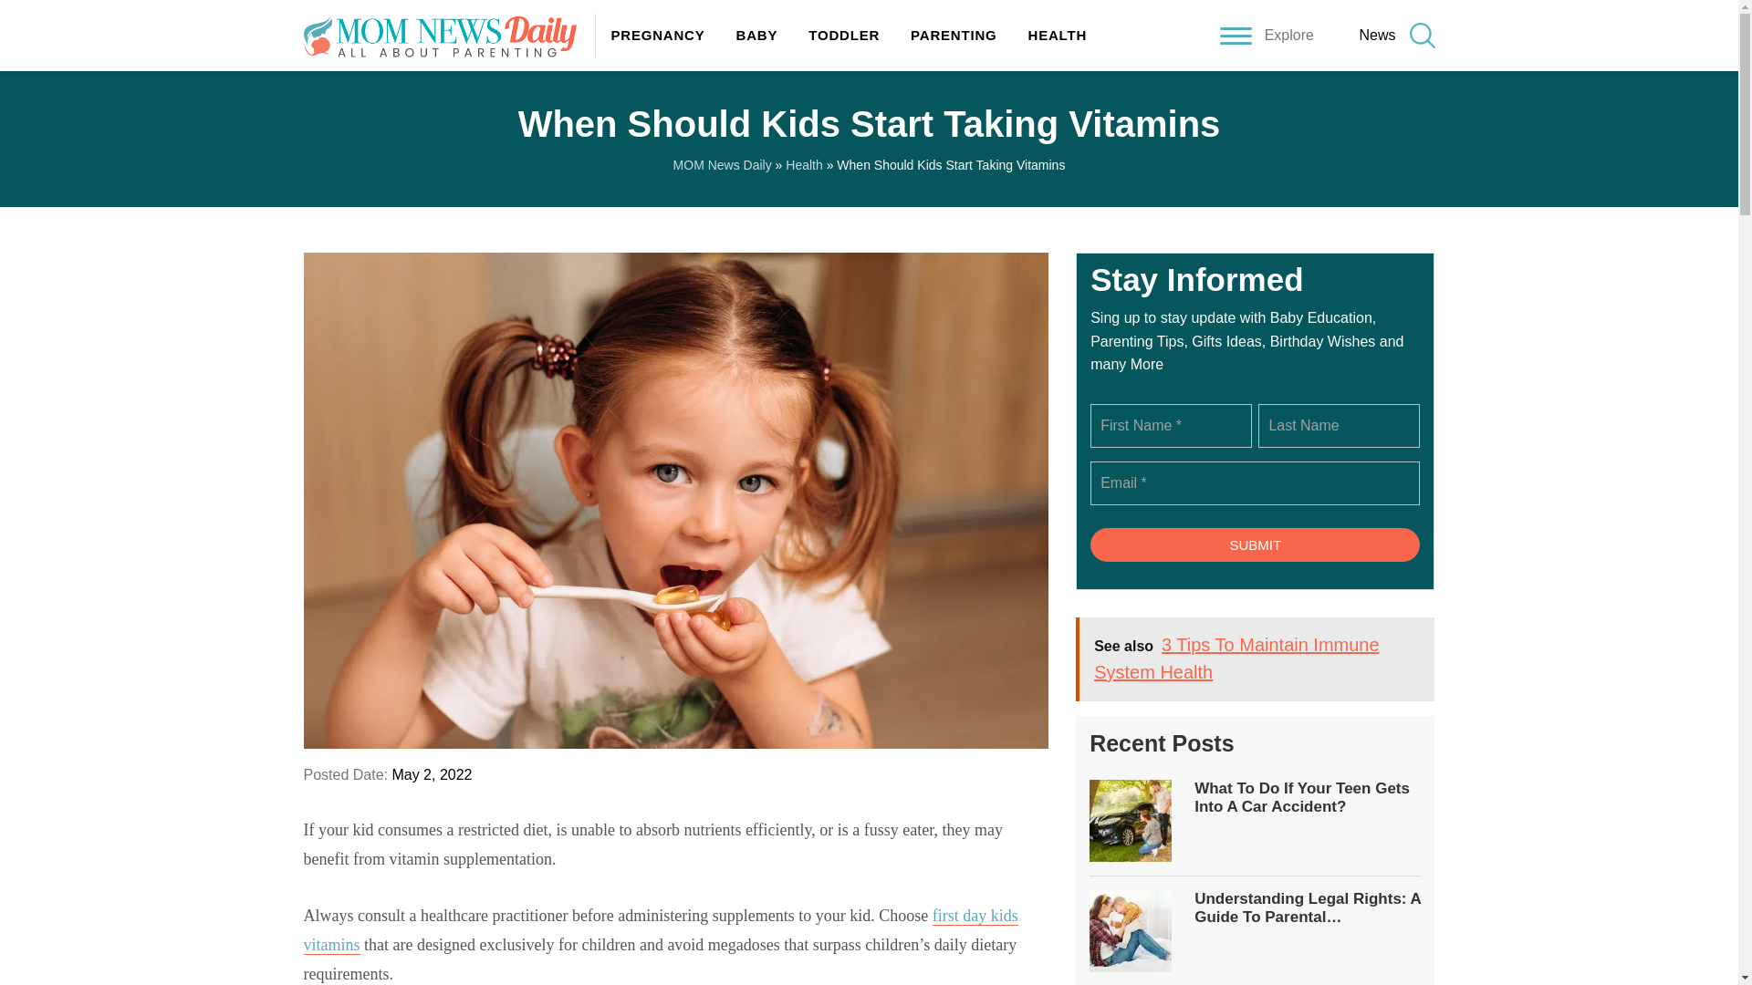 This screenshot has height=985, width=1752. What do you see at coordinates (1376, 35) in the screenshot?
I see `News` at bounding box center [1376, 35].